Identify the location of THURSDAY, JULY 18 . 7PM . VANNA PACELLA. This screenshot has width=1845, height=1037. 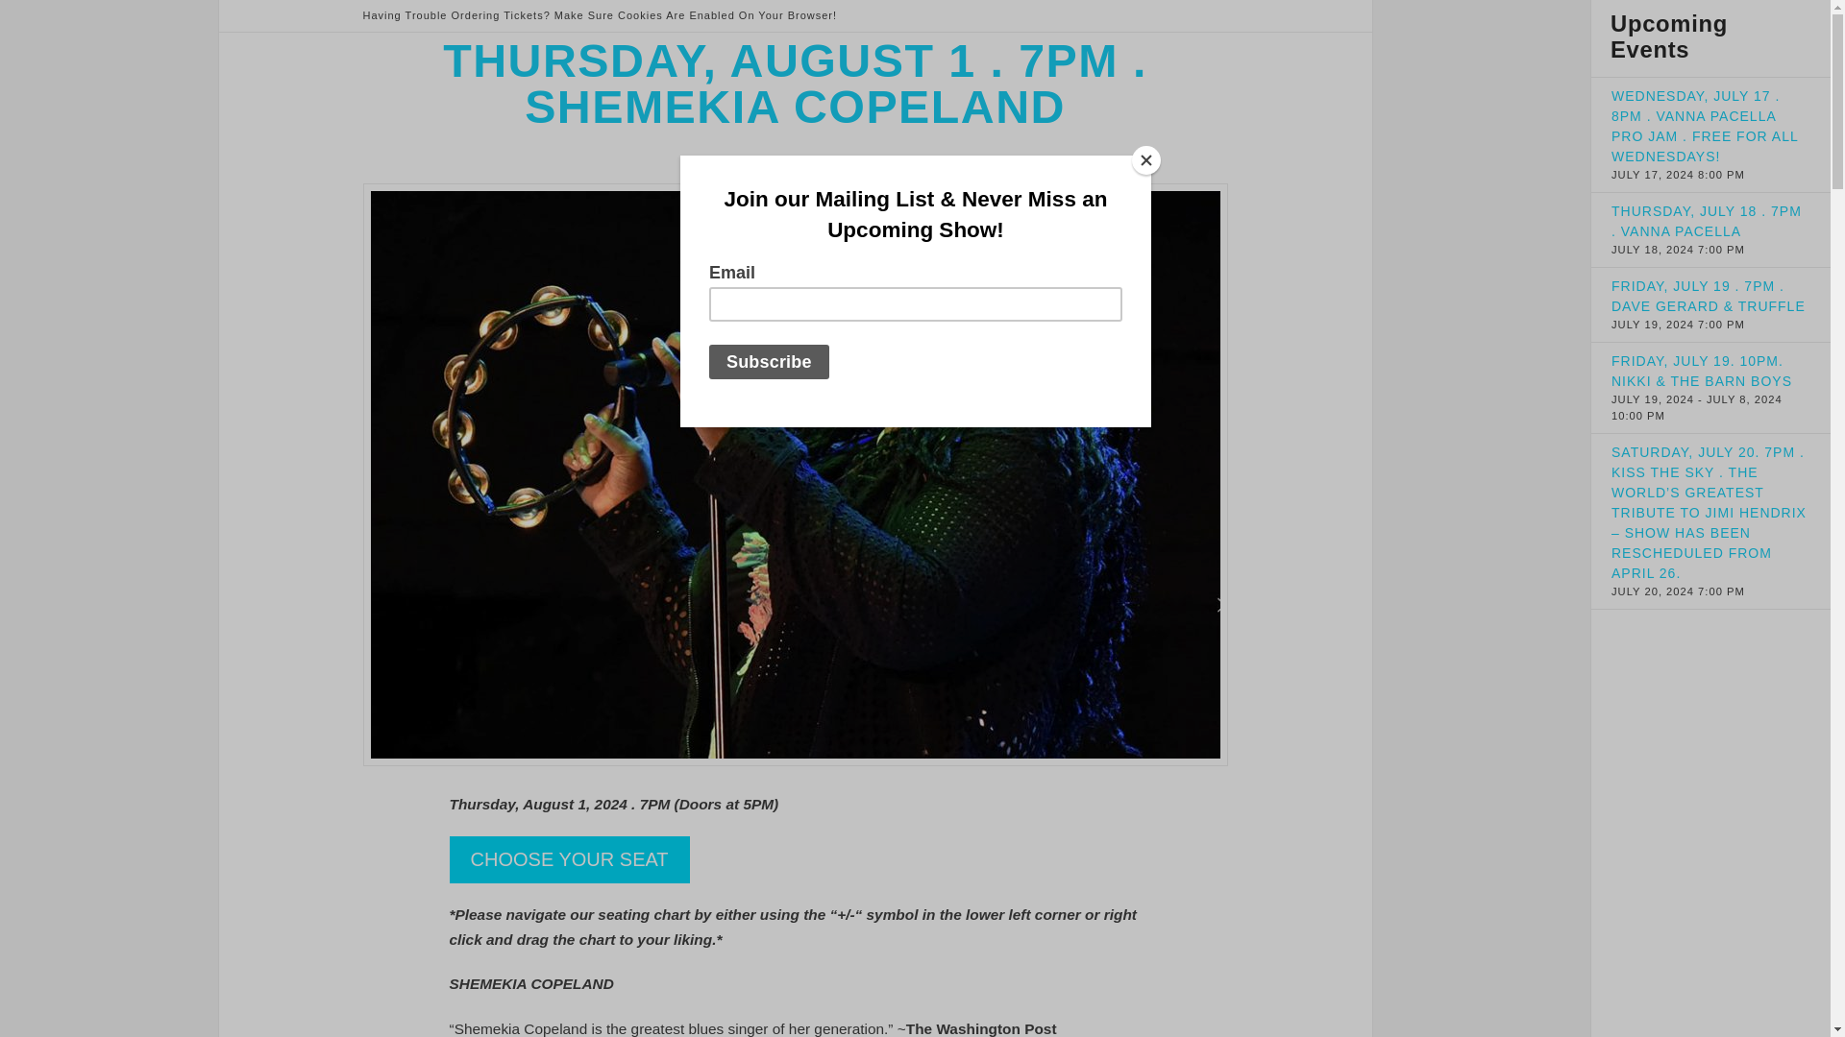
(1707, 221).